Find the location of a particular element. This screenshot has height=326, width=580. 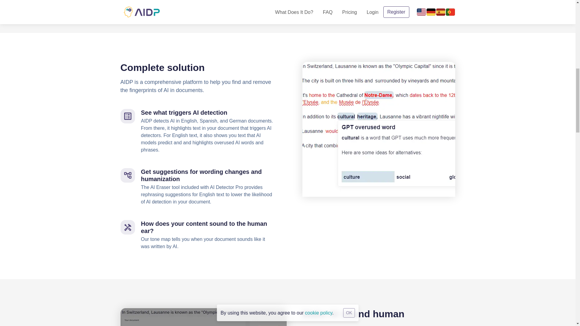

AI generated text detector is located at coordinates (378, 129).